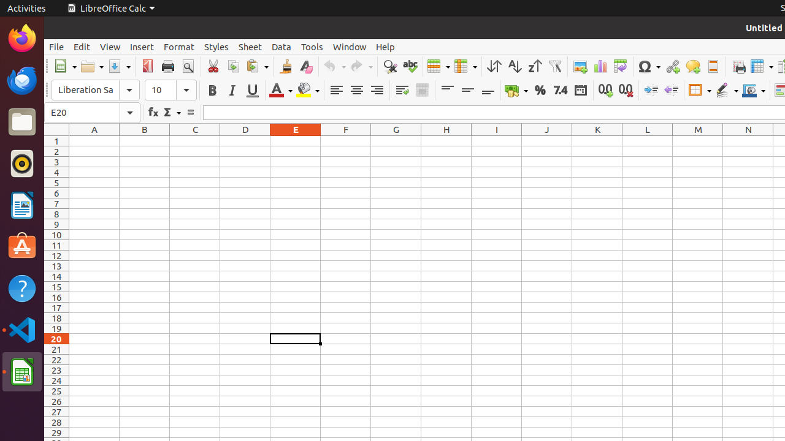  What do you see at coordinates (172, 113) in the screenshot?
I see `Select Function` at bounding box center [172, 113].